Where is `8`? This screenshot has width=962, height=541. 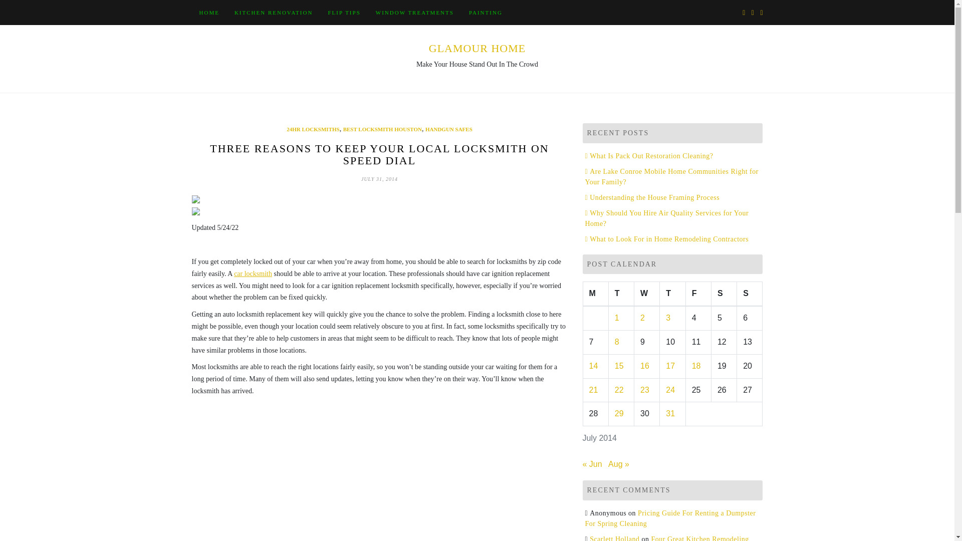
8 is located at coordinates (617, 342).